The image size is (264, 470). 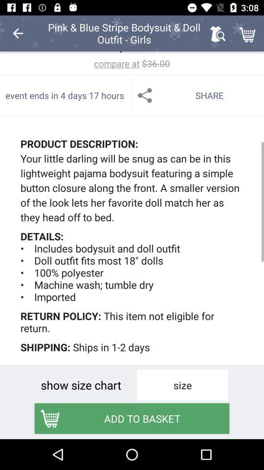 I want to click on choose share, so click(x=198, y=95).